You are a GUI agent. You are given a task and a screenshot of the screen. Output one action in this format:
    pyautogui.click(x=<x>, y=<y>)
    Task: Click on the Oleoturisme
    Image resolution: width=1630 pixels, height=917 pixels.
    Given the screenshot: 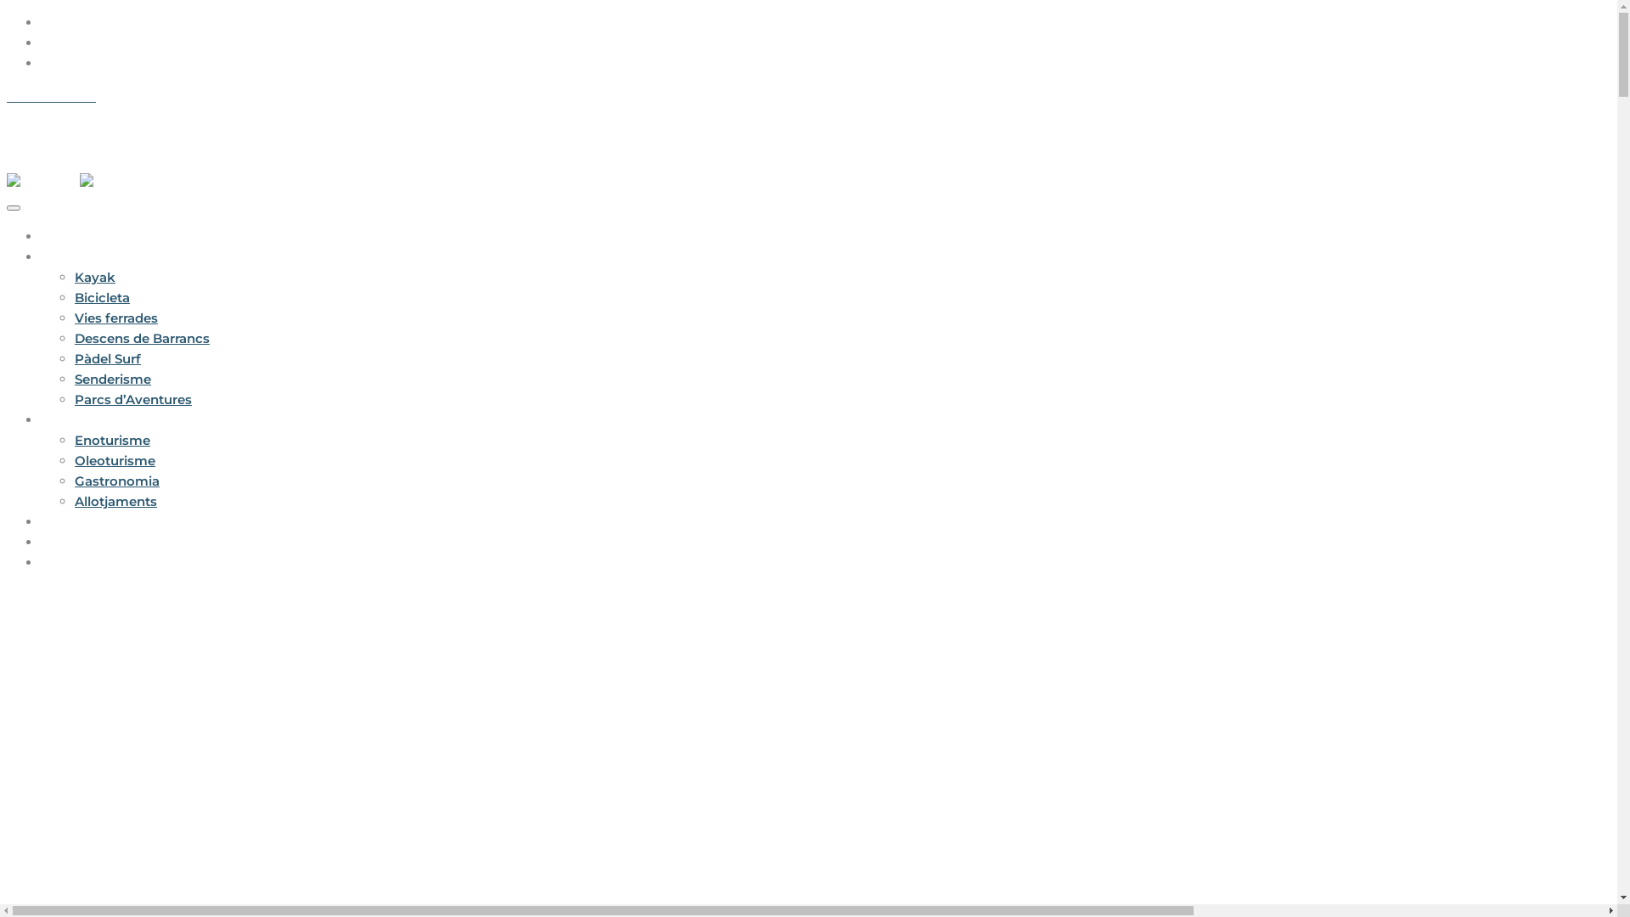 What is the action you would take?
    pyautogui.click(x=115, y=460)
    